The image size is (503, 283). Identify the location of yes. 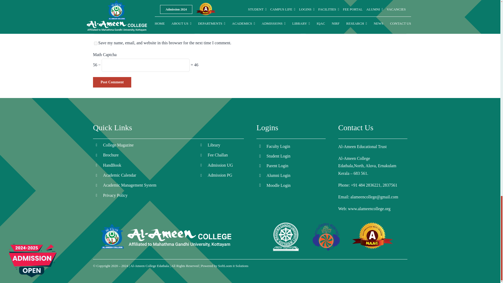
(96, 43).